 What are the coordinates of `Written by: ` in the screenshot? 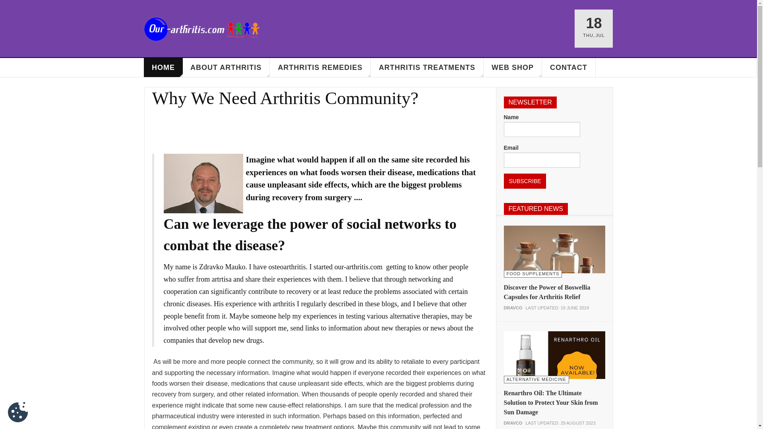 It's located at (513, 308).